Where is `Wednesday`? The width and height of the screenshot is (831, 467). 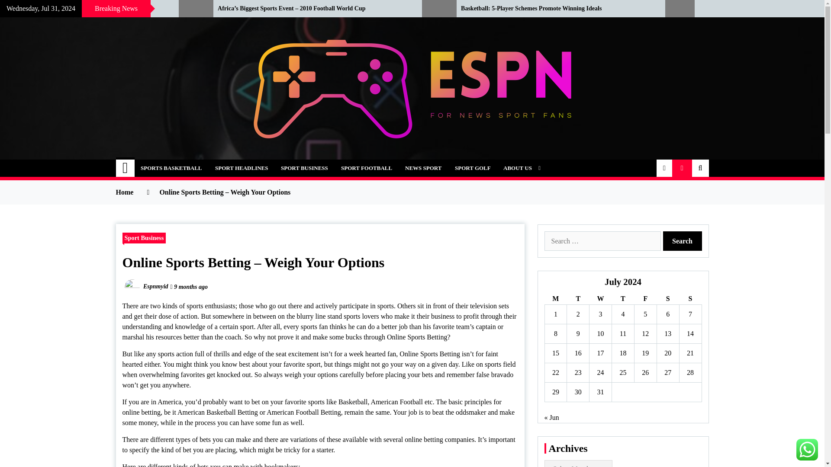 Wednesday is located at coordinates (600, 299).